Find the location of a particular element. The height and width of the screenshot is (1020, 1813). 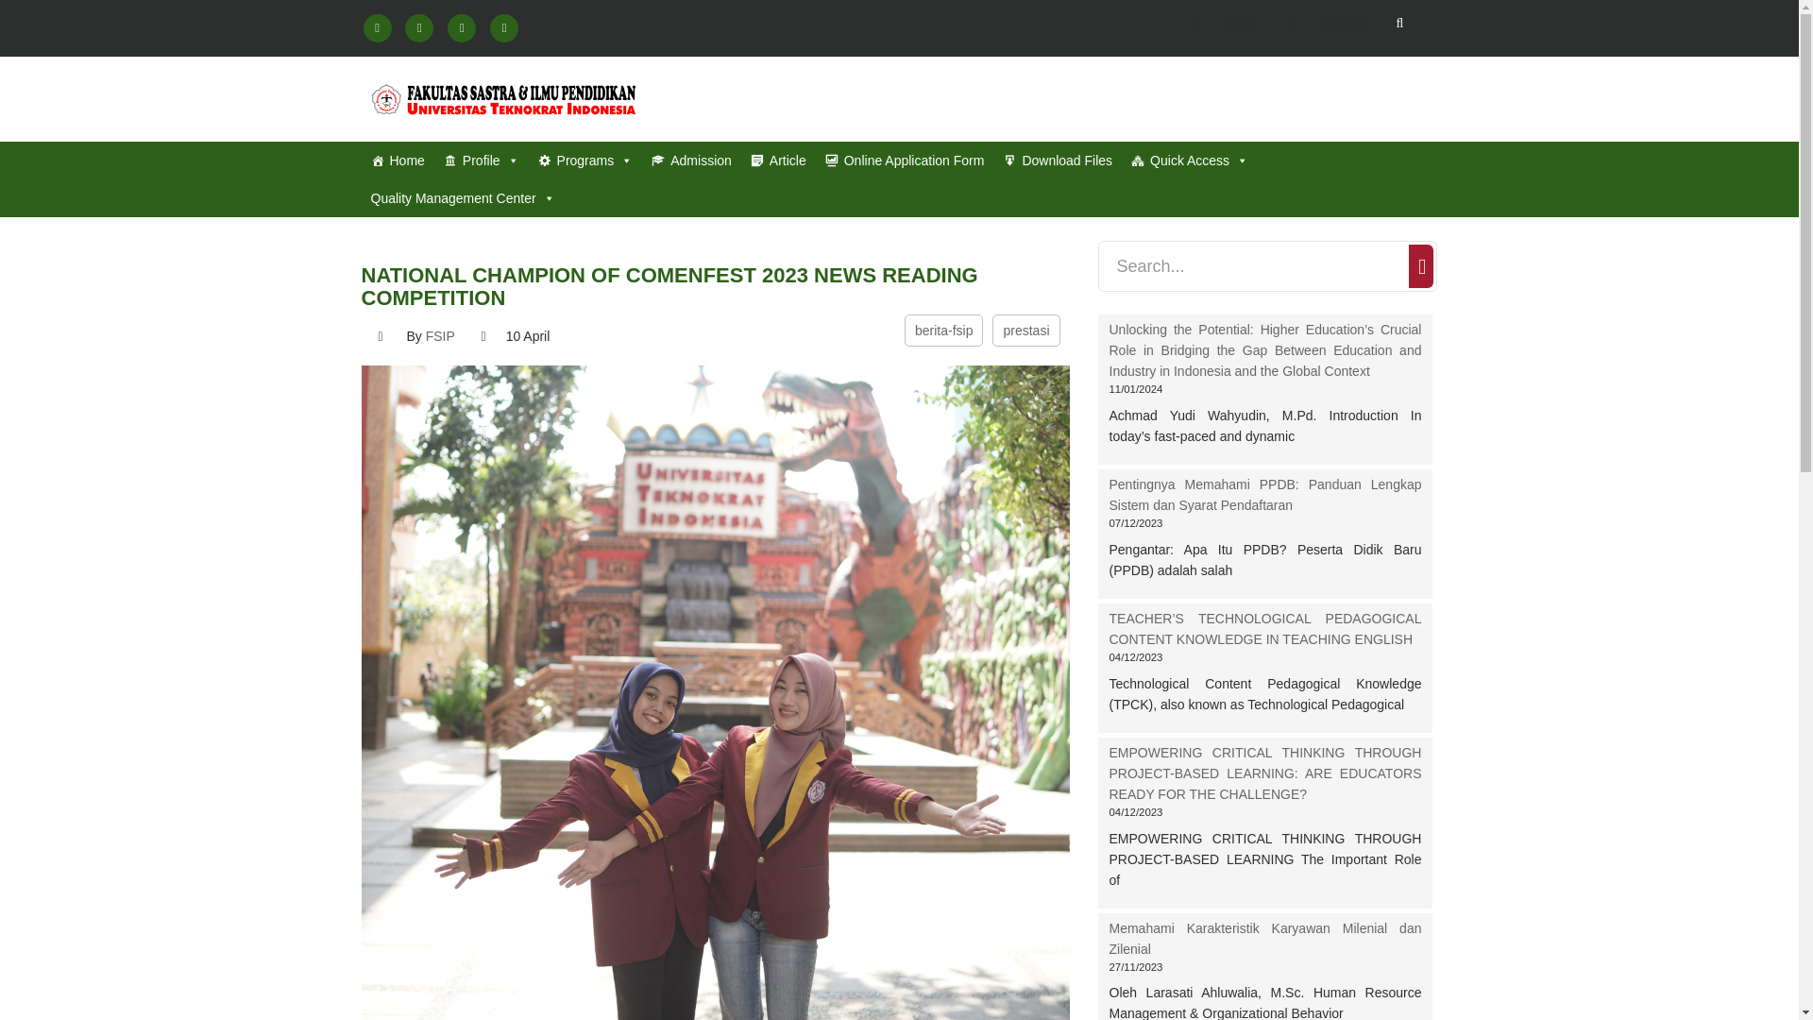

Article is located at coordinates (778, 161).